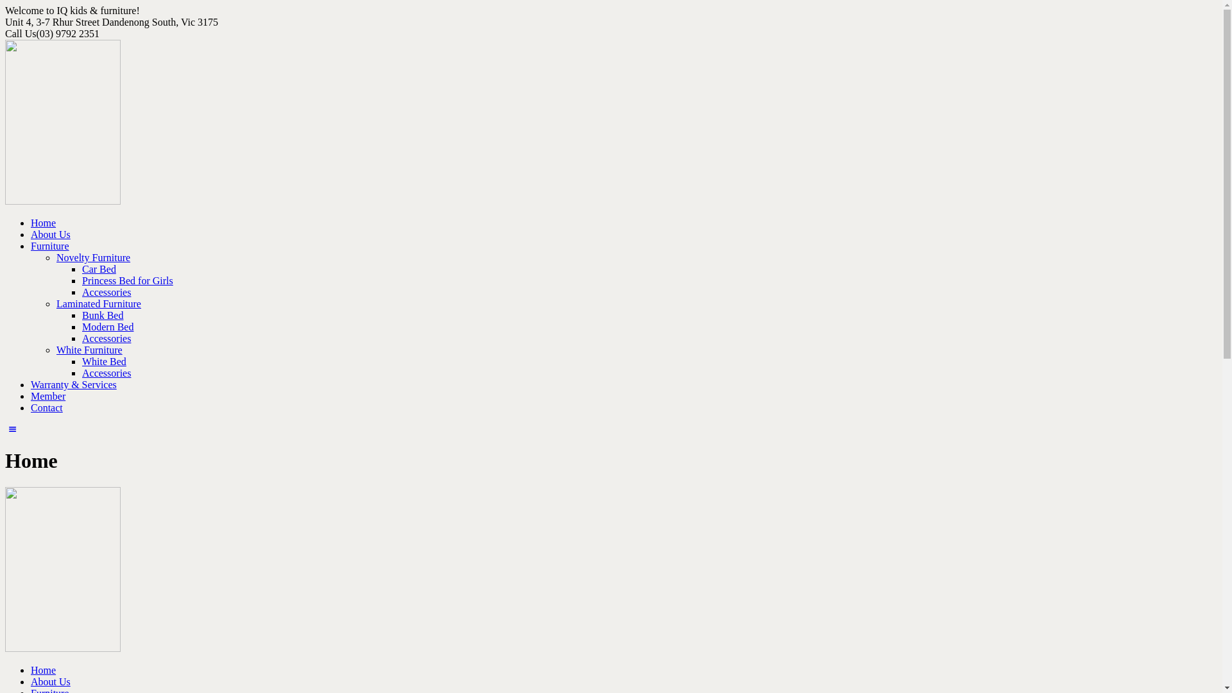  What do you see at coordinates (48, 397) in the screenshot?
I see `Member` at bounding box center [48, 397].